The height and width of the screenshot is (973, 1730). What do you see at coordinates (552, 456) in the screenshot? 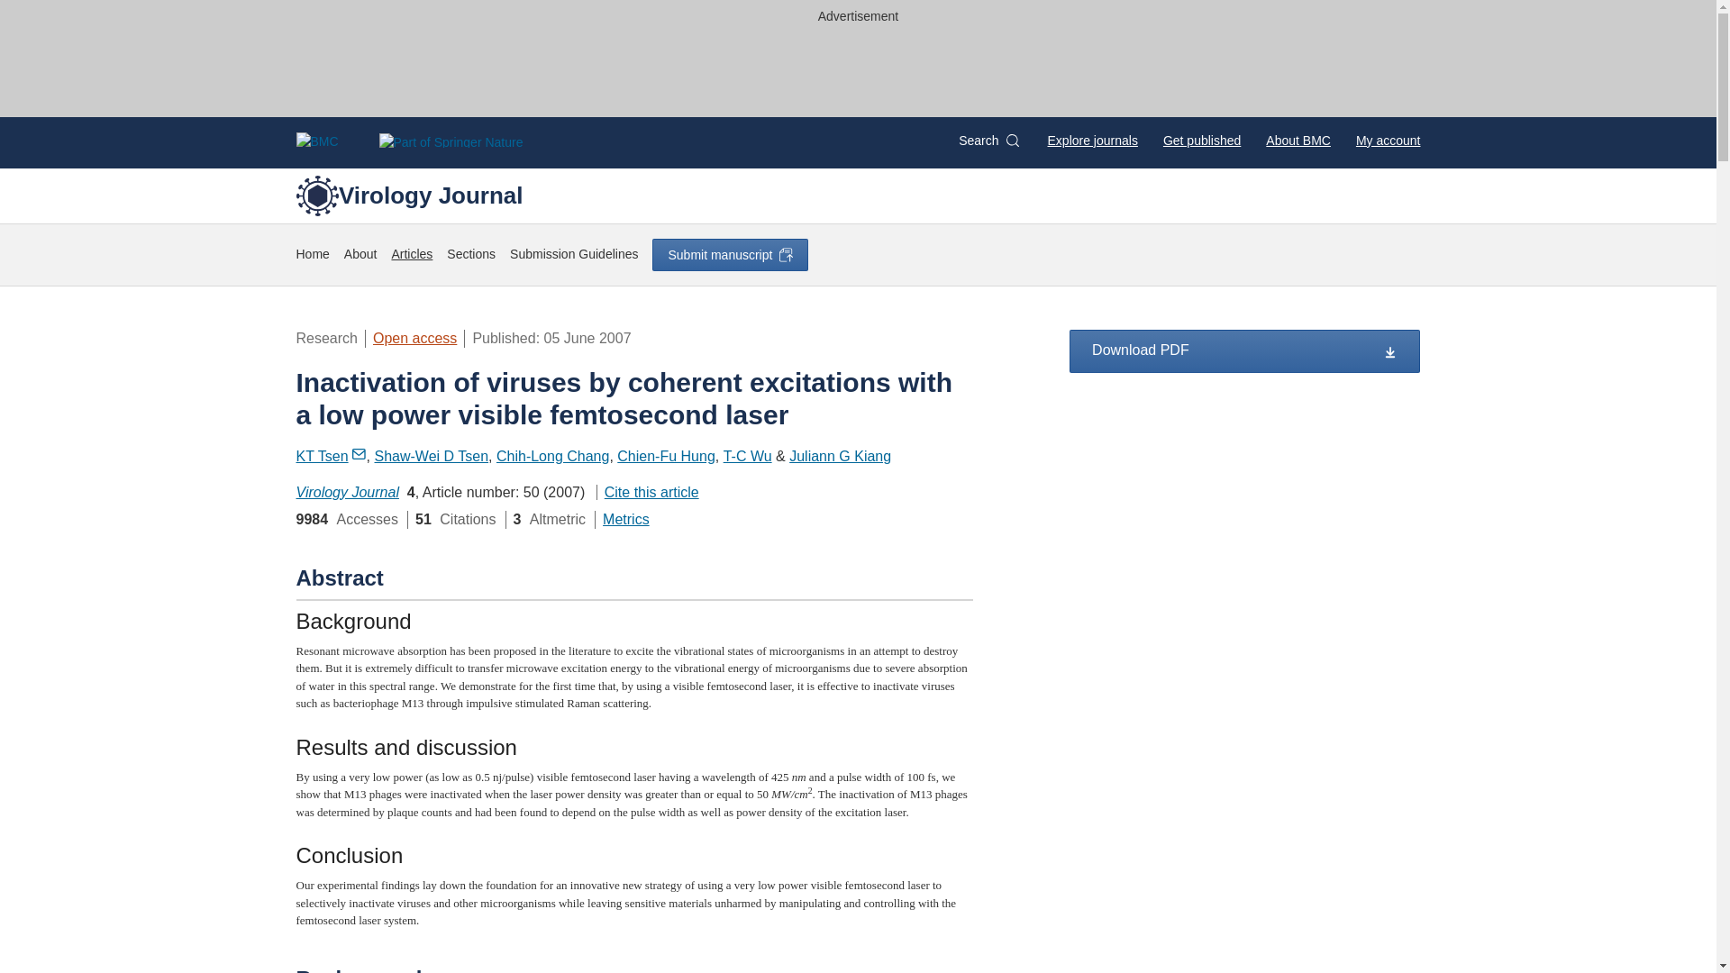
I see `Chih-Long Chang` at bounding box center [552, 456].